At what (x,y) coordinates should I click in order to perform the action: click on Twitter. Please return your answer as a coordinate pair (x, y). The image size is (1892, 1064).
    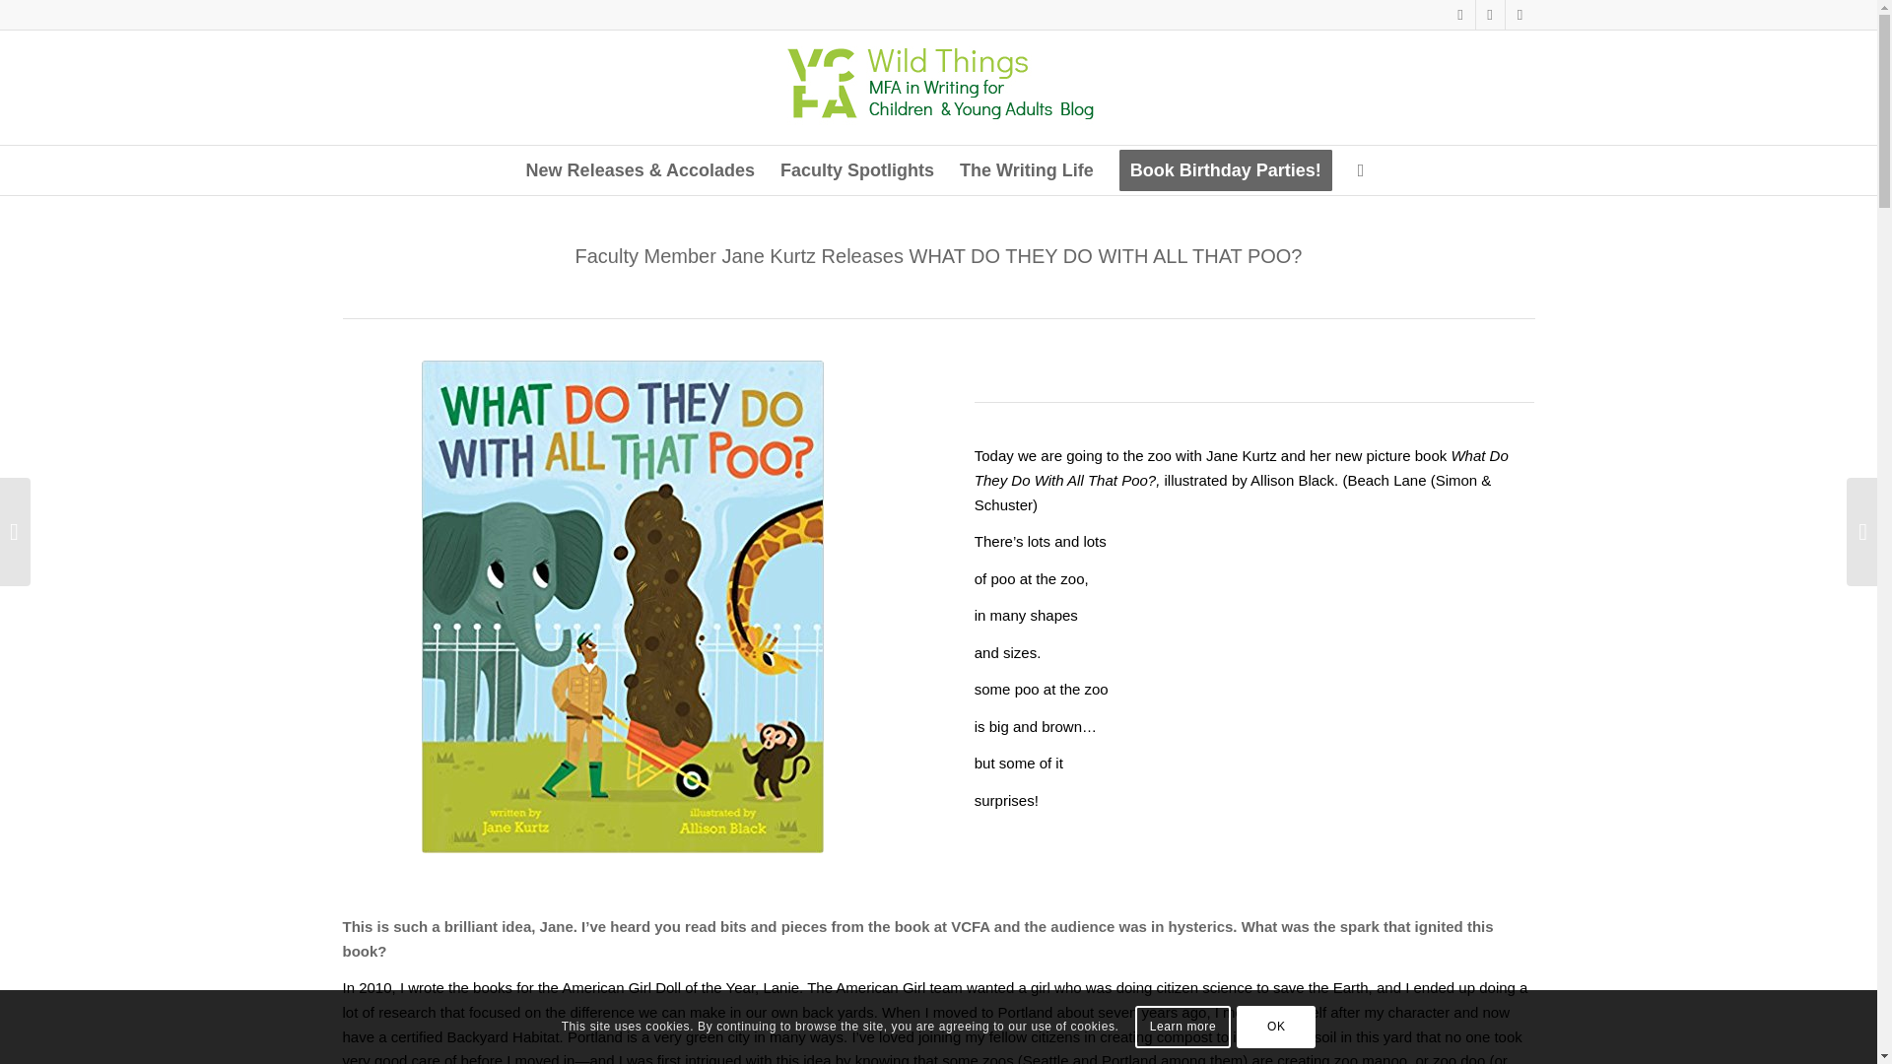
    Looking at the image, I should click on (1520, 15).